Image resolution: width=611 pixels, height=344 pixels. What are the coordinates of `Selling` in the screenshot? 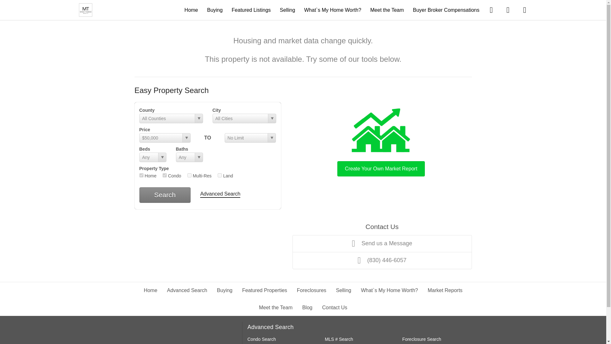 It's located at (287, 10).